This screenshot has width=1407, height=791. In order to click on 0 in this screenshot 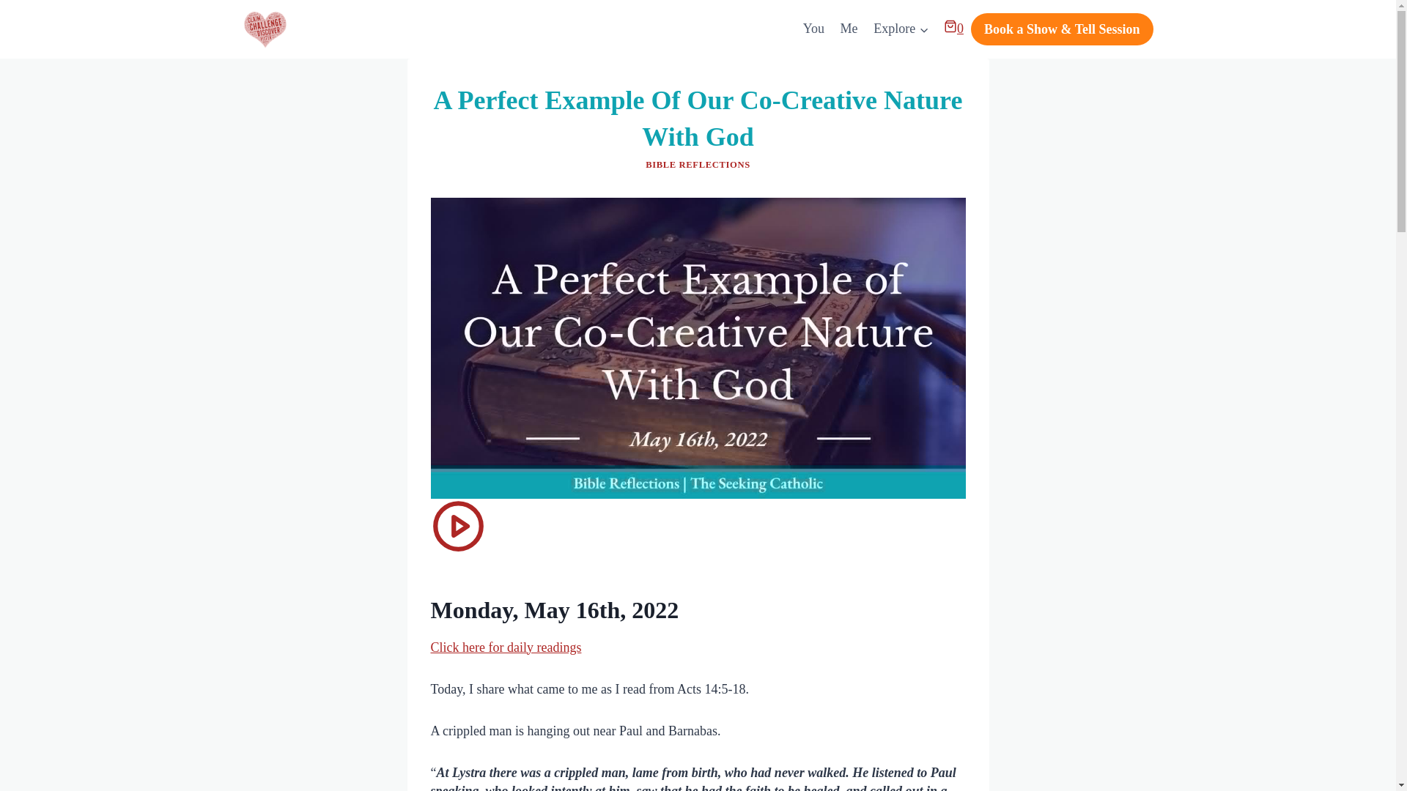, I will do `click(954, 28)`.